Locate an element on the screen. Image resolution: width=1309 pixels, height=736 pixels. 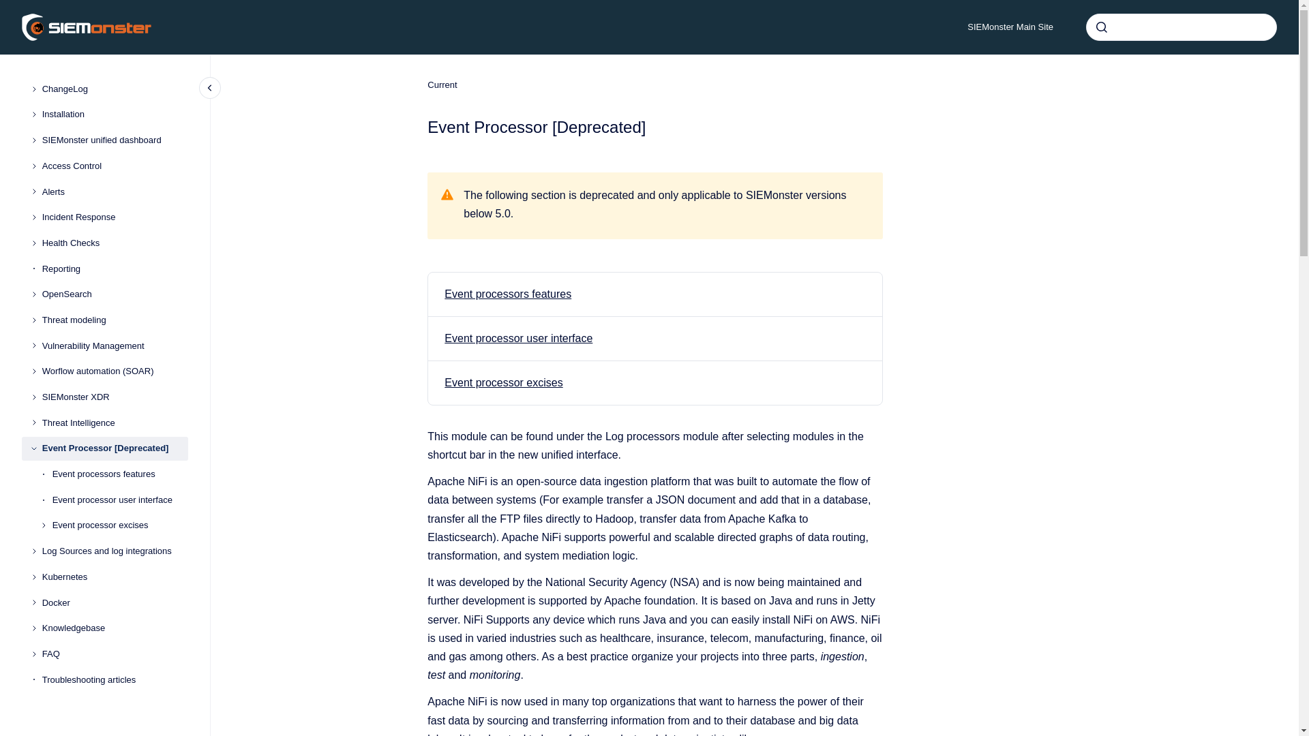
OpenSearch is located at coordinates (115, 294).